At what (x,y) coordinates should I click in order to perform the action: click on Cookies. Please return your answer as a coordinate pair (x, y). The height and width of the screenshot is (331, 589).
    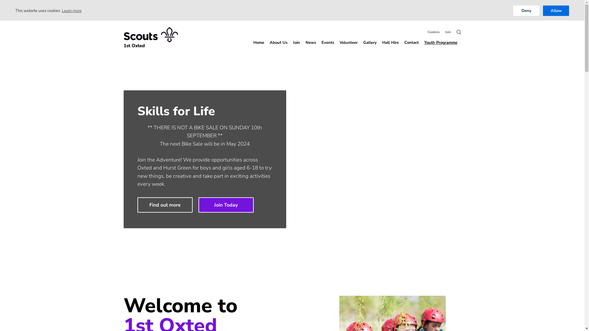
    Looking at the image, I should click on (434, 32).